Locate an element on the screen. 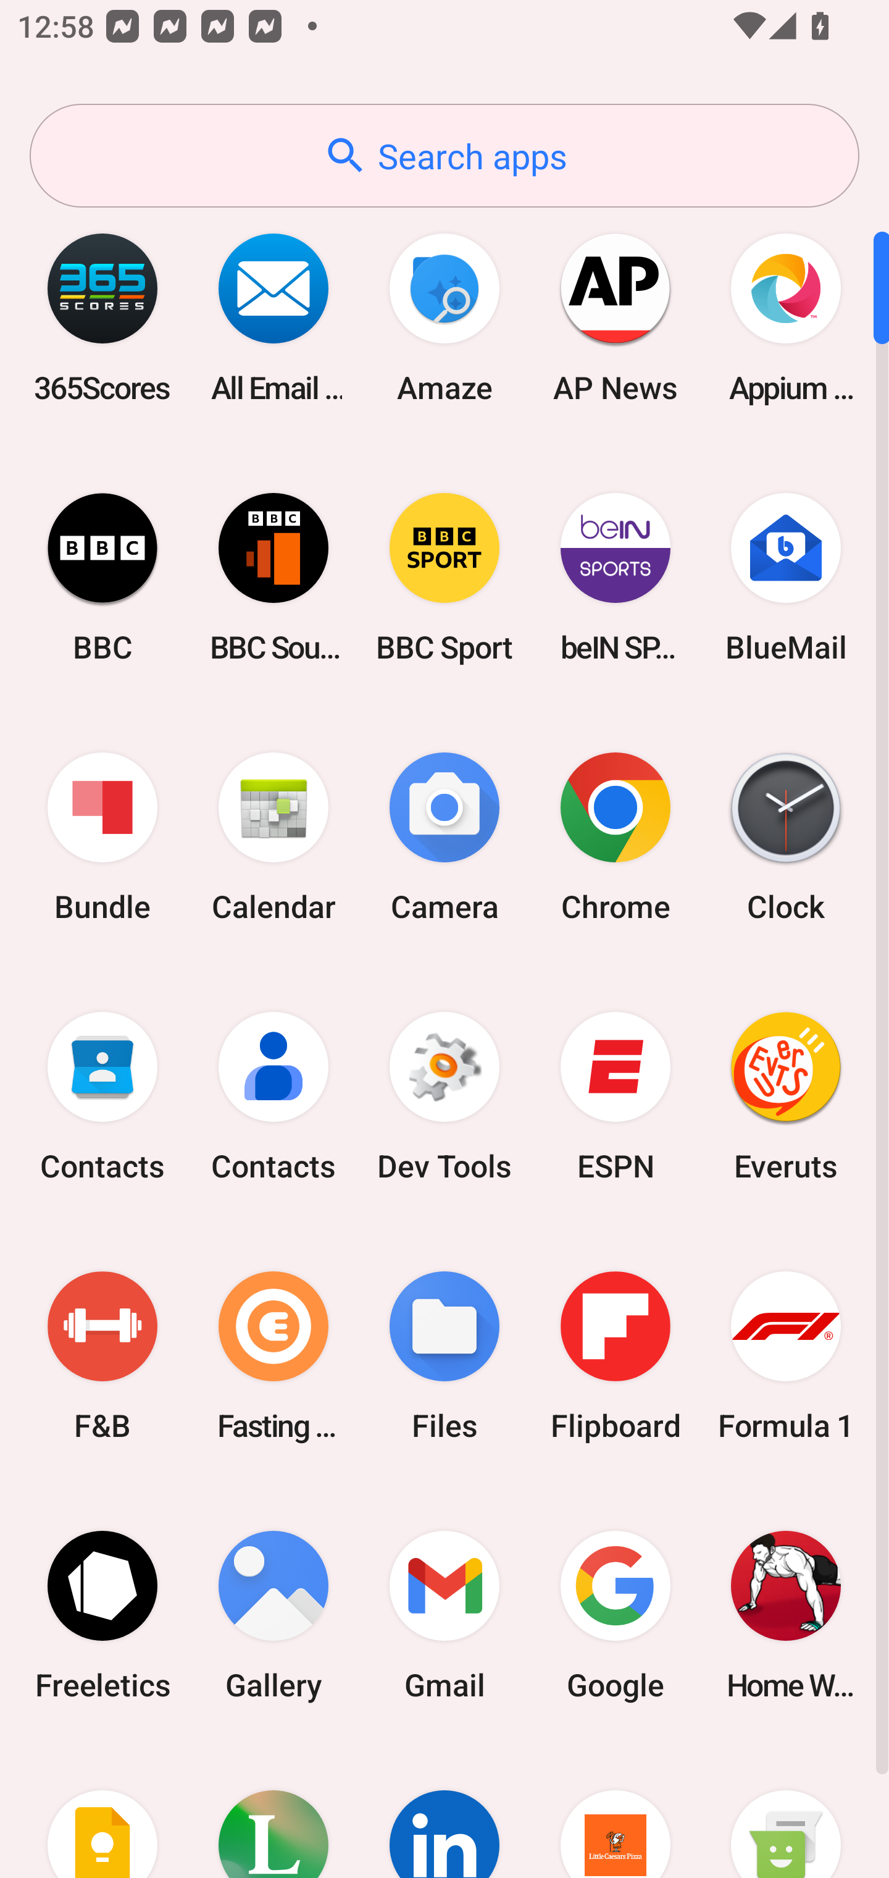 This screenshot has width=889, height=1878. Gallery is located at coordinates (273, 1615).